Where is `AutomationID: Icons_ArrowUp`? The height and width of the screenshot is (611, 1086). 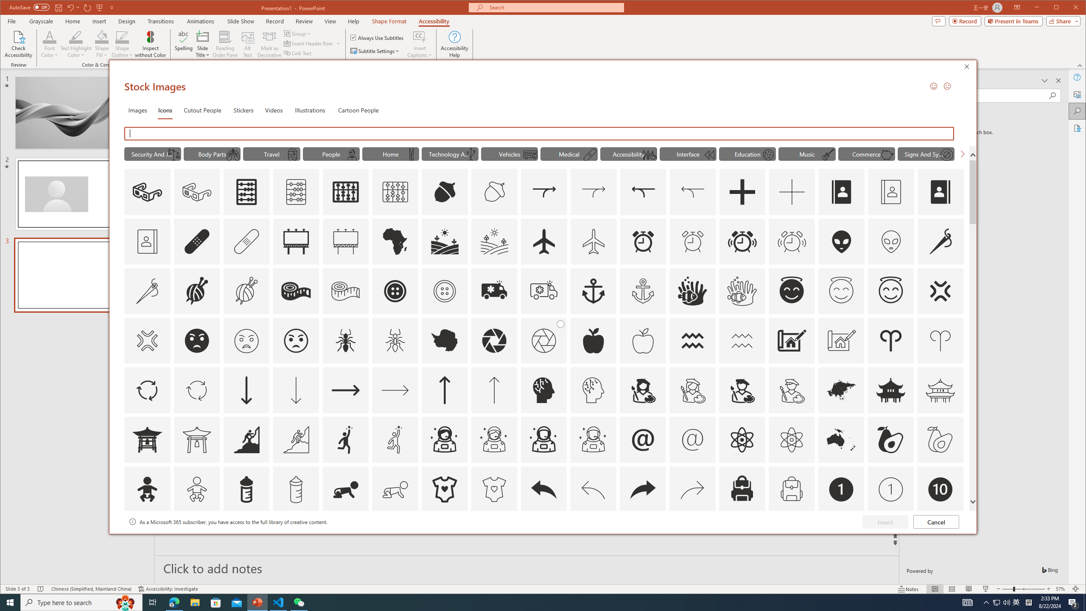
AutomationID: Icons_ArrowUp is located at coordinates (444, 390).